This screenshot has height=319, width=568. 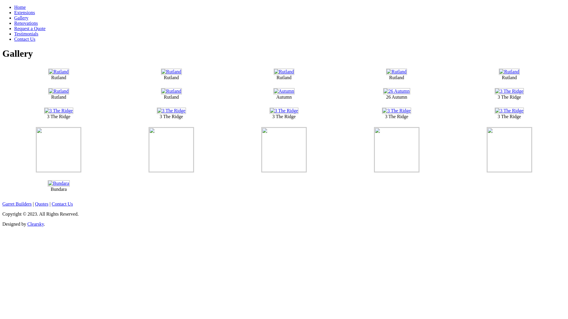 I want to click on Renovations, so click(x=26, y=23).